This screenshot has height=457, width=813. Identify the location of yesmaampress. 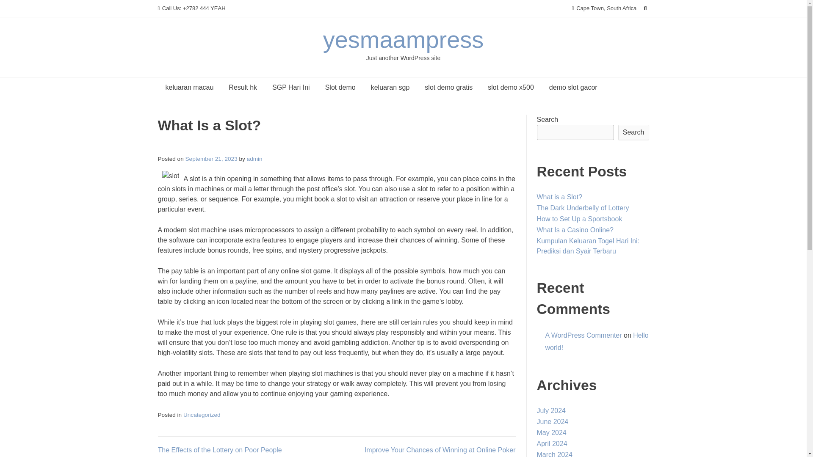
(403, 39).